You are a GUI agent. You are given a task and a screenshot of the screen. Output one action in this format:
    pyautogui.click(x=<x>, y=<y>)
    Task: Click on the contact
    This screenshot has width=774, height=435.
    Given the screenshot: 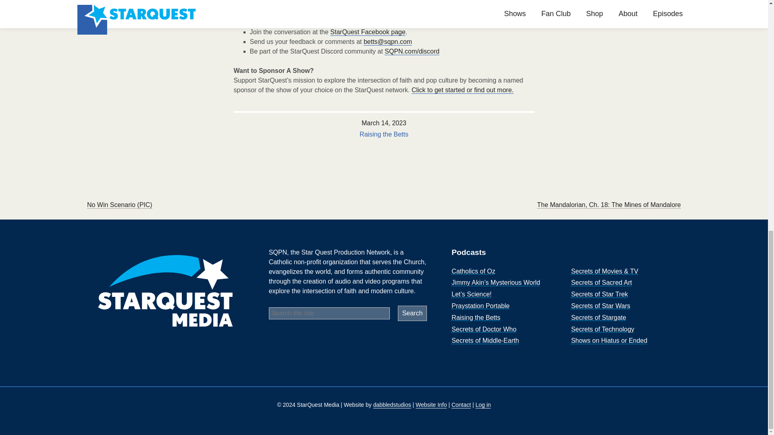 What is the action you would take?
    pyautogui.click(x=461, y=404)
    